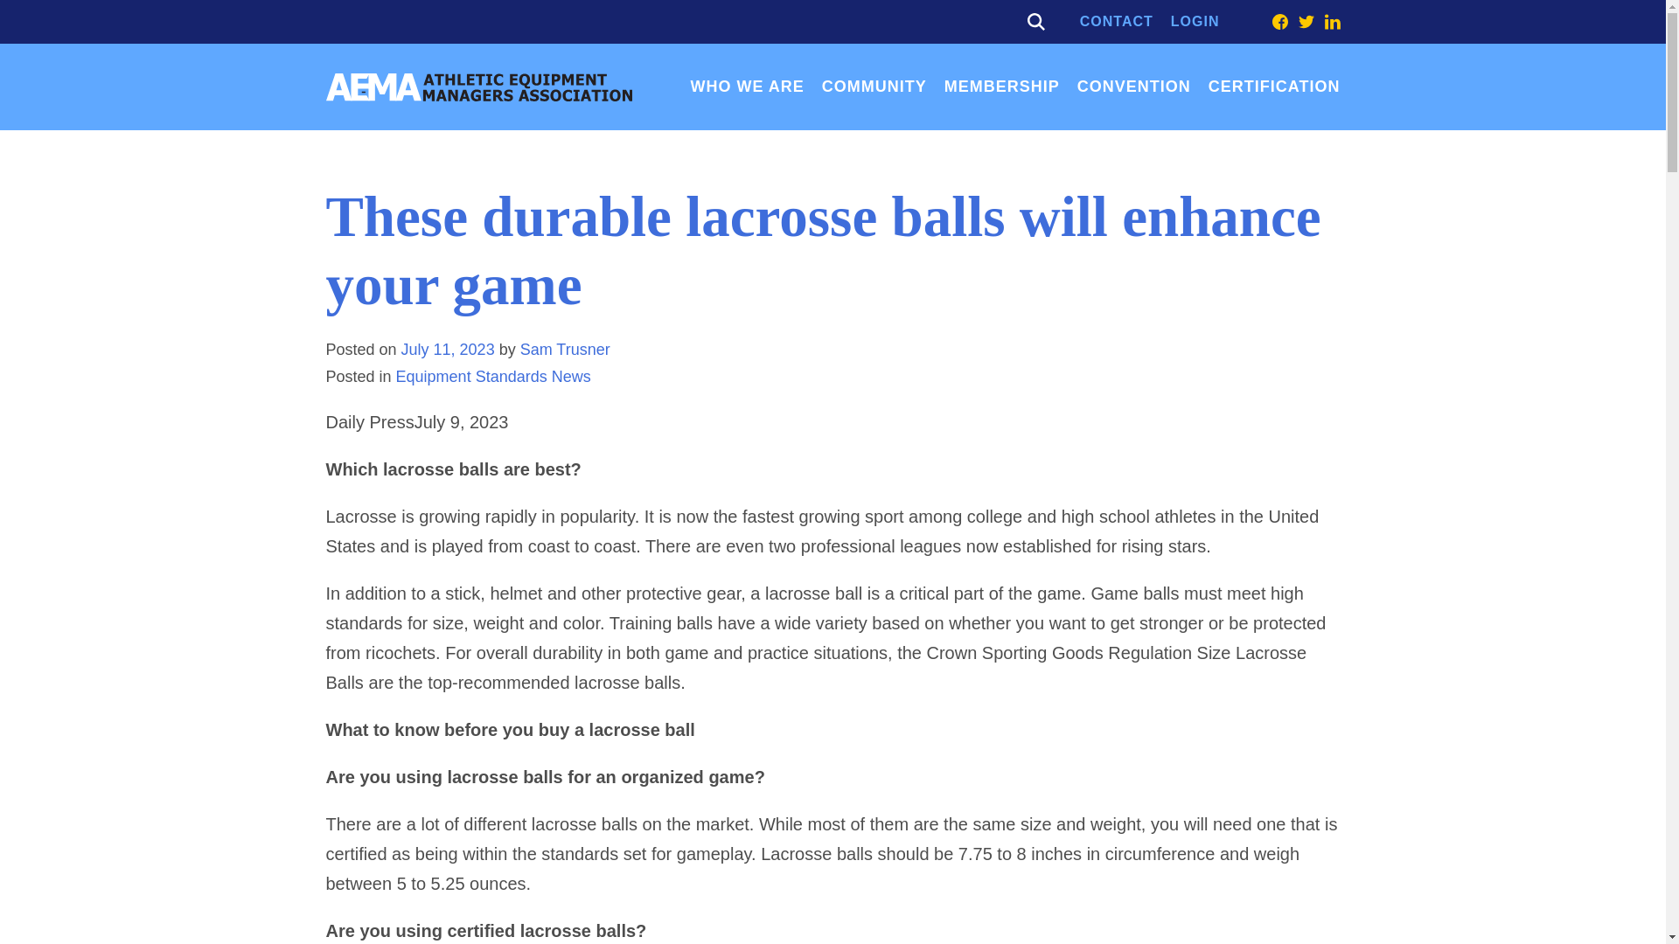  I want to click on CERTIFICATION, so click(1274, 86).